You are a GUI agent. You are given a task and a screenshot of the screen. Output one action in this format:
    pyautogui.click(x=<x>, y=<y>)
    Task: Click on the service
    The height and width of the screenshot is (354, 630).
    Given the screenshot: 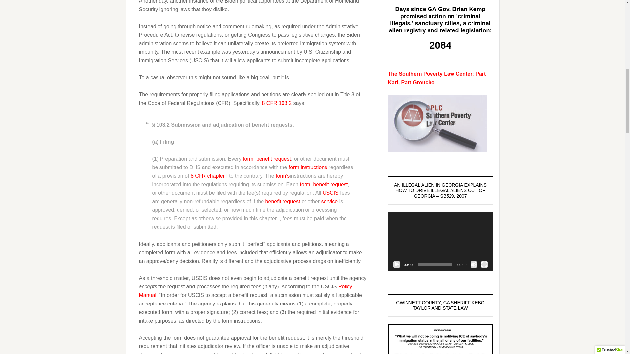 What is the action you would take?
    pyautogui.click(x=329, y=201)
    